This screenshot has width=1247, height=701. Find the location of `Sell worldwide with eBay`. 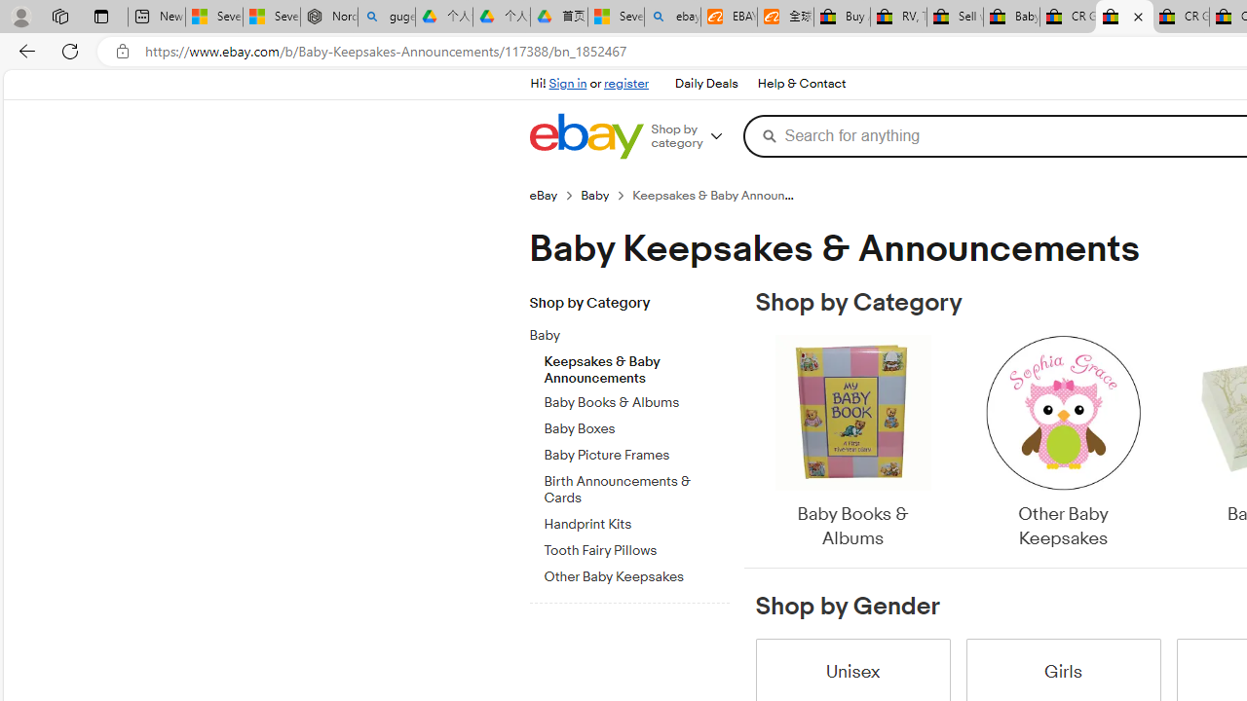

Sell worldwide with eBay is located at coordinates (955, 18).